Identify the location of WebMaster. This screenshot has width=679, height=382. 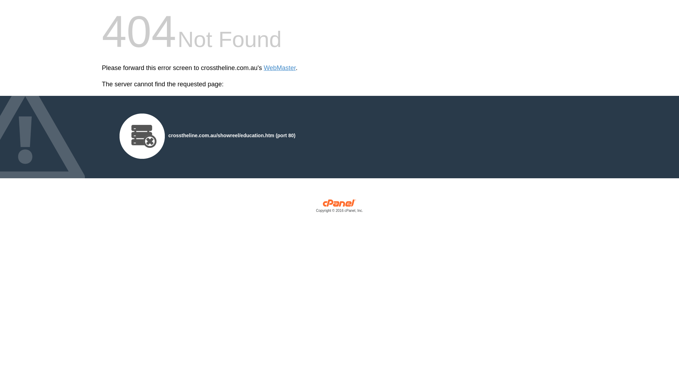
(280, 68).